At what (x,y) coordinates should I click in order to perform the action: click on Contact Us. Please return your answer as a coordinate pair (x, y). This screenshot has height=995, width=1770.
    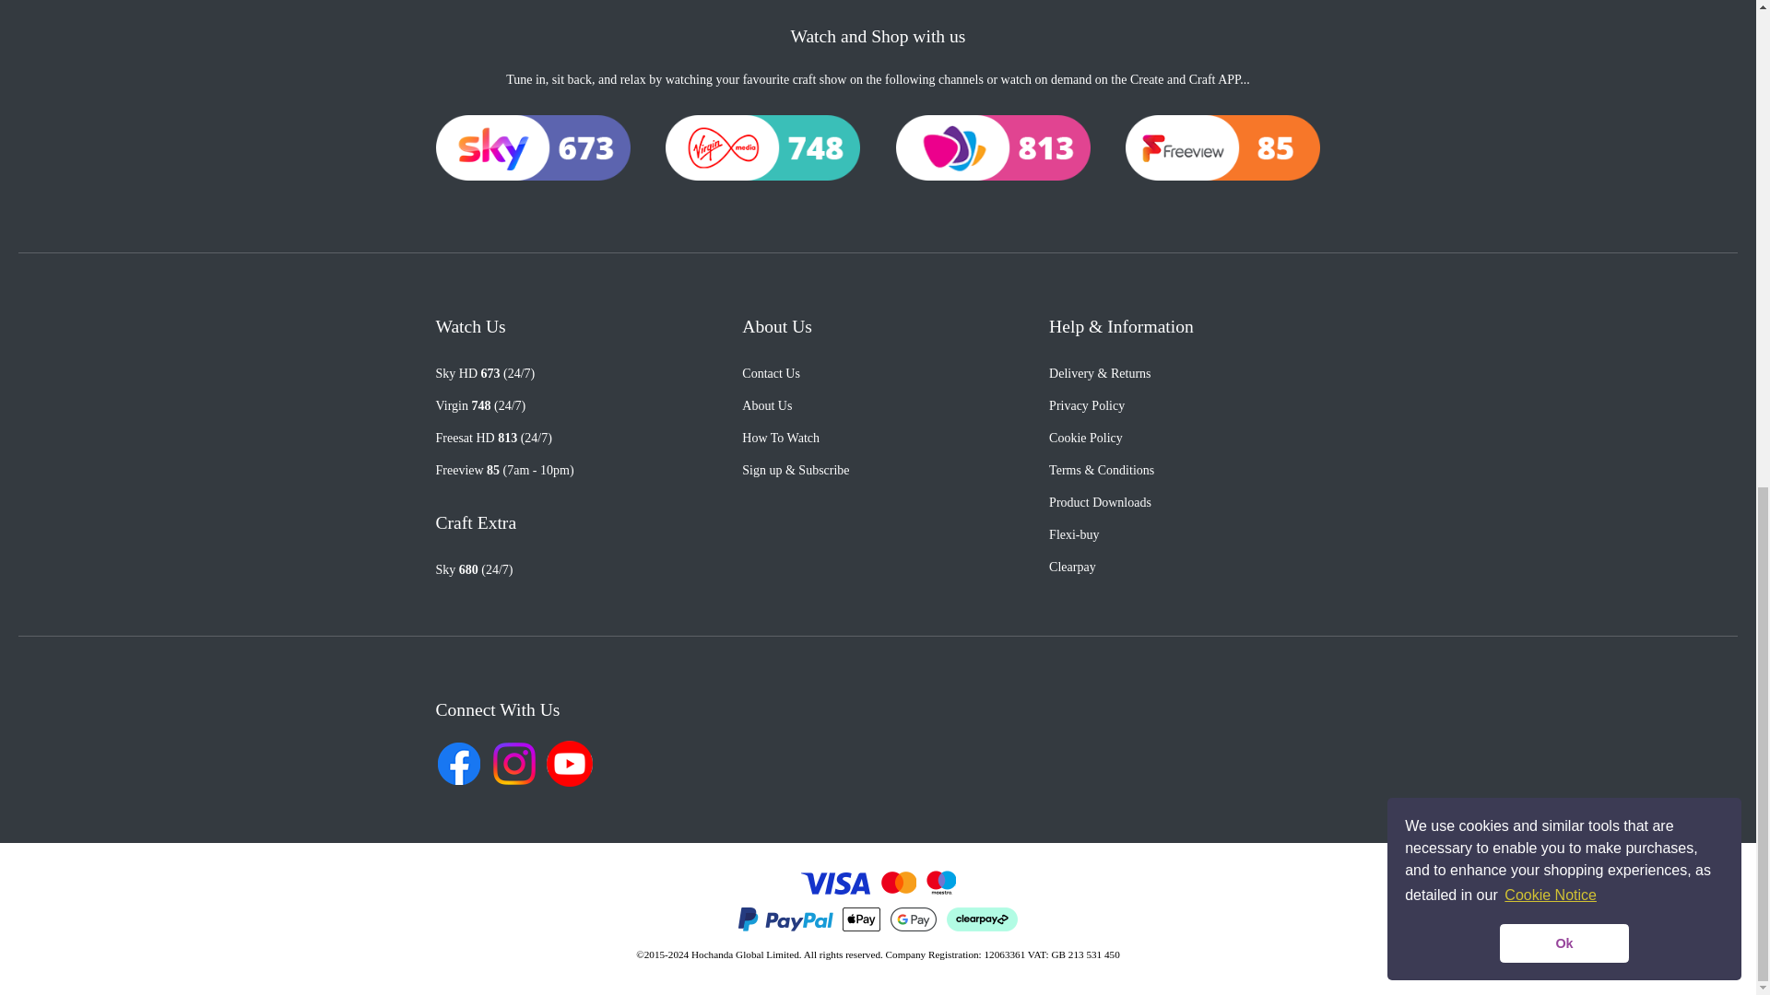
    Looking at the image, I should click on (771, 373).